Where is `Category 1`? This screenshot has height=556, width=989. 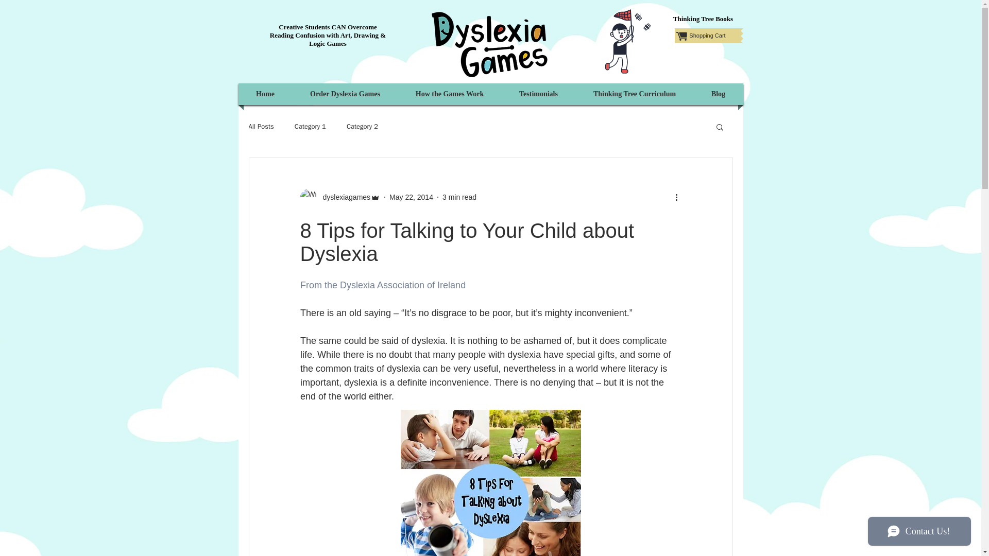 Category 1 is located at coordinates (310, 126).